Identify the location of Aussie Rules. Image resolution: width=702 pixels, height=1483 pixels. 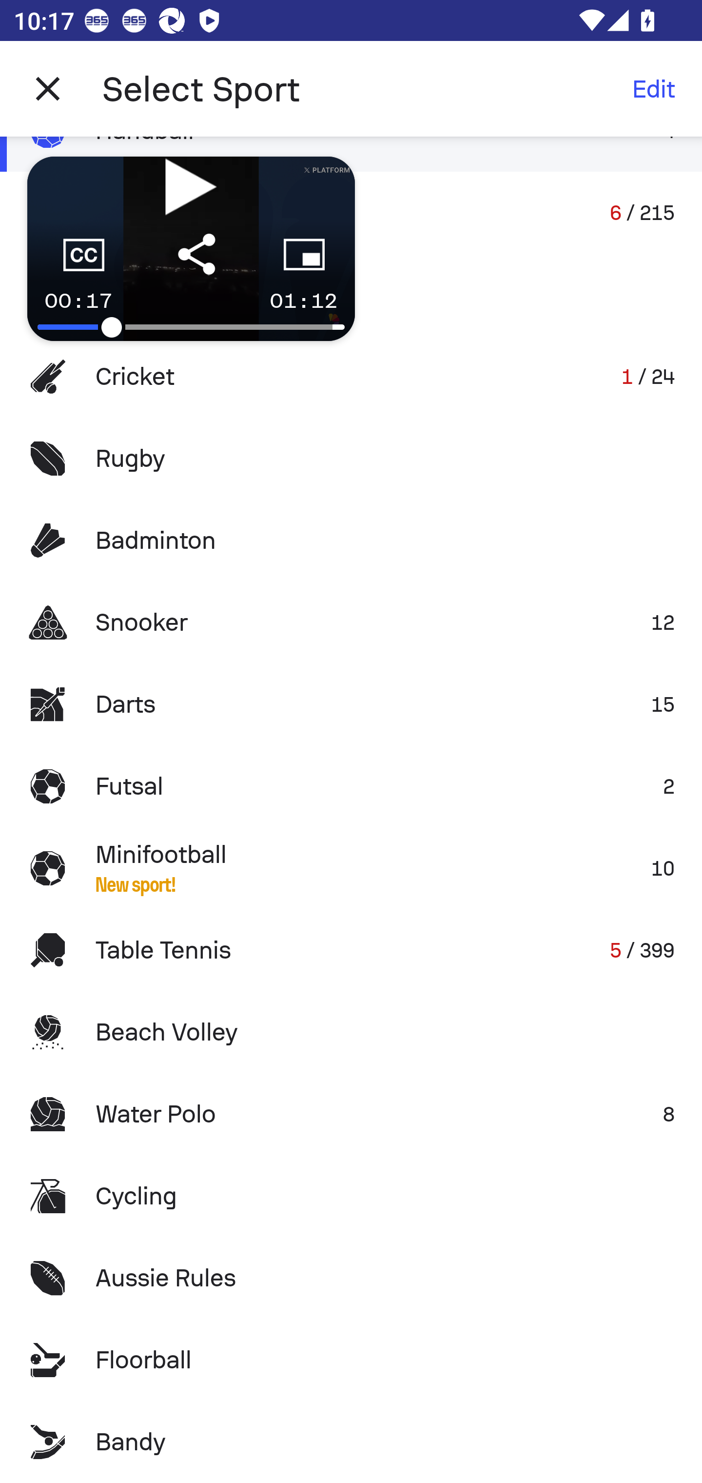
(351, 1277).